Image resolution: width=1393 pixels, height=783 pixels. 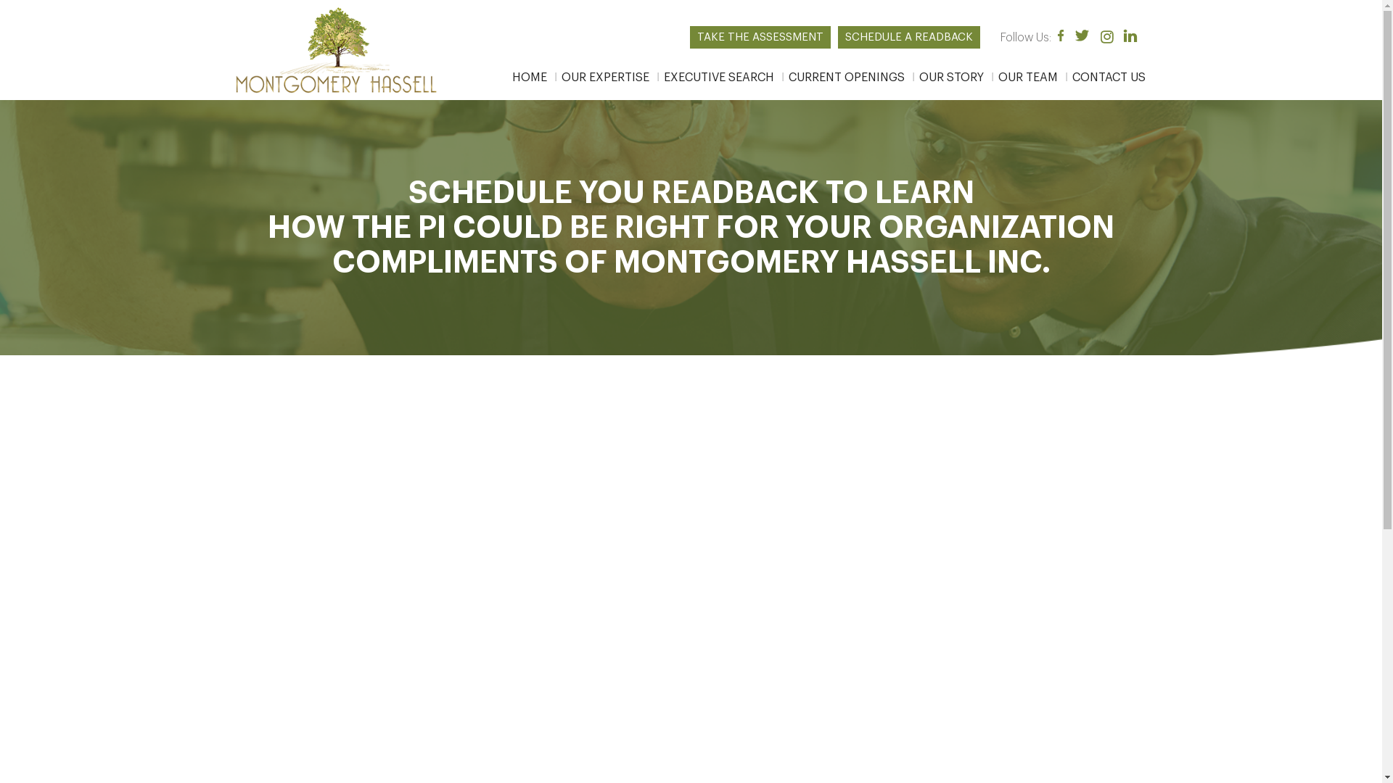 What do you see at coordinates (909, 38) in the screenshot?
I see `SCHEDULE A READBACK` at bounding box center [909, 38].